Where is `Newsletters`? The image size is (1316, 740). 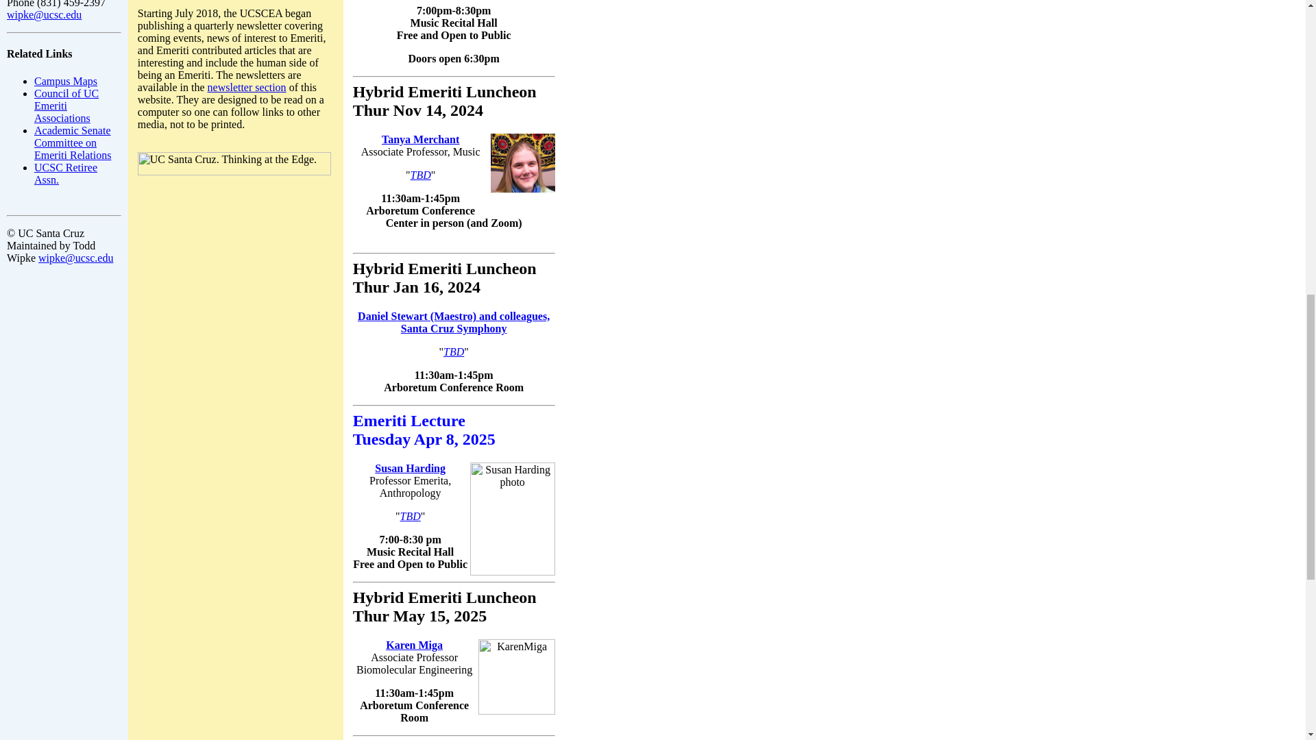
Newsletters is located at coordinates (247, 87).